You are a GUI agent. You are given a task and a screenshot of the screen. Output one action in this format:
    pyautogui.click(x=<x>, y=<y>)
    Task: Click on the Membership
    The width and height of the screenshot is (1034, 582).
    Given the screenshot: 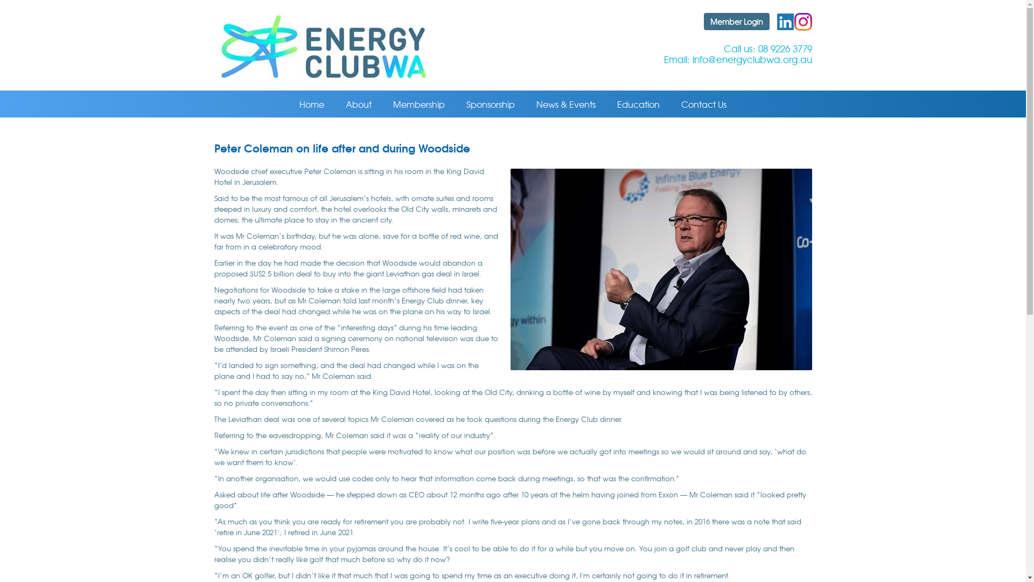 What is the action you would take?
    pyautogui.click(x=419, y=104)
    